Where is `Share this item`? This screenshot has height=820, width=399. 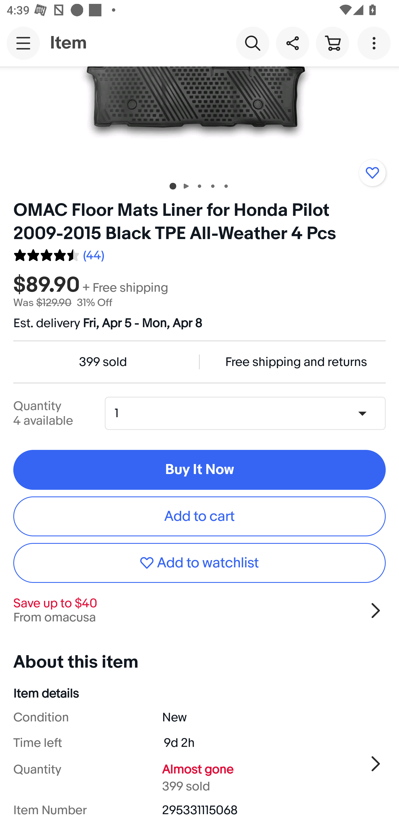
Share this item is located at coordinates (292, 43).